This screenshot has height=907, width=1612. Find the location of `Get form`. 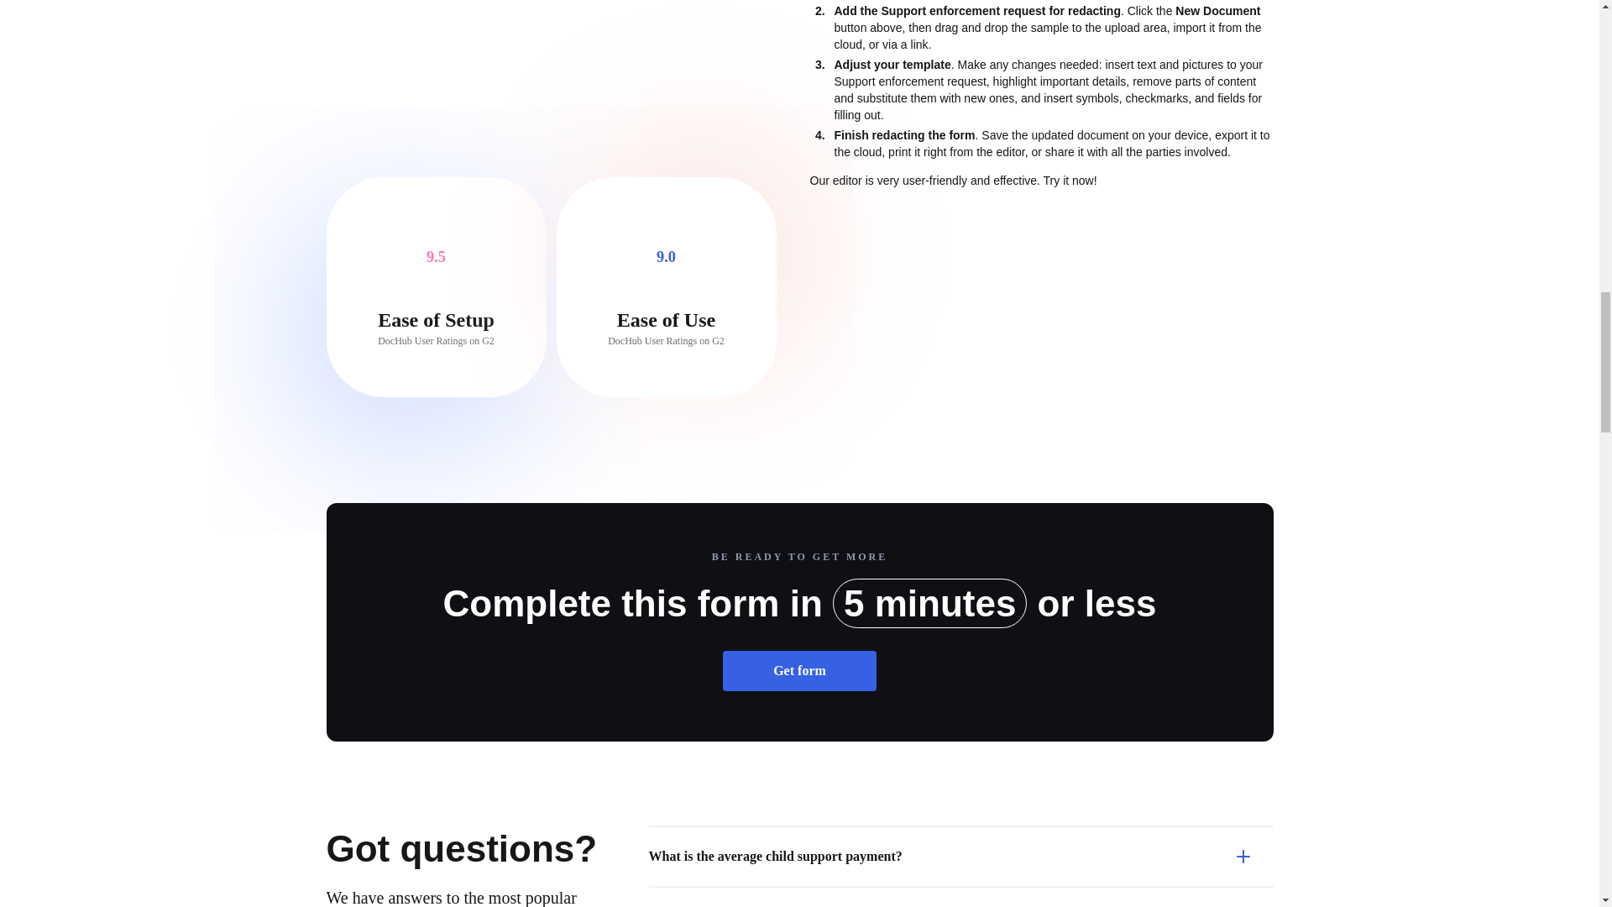

Get form is located at coordinates (799, 670).